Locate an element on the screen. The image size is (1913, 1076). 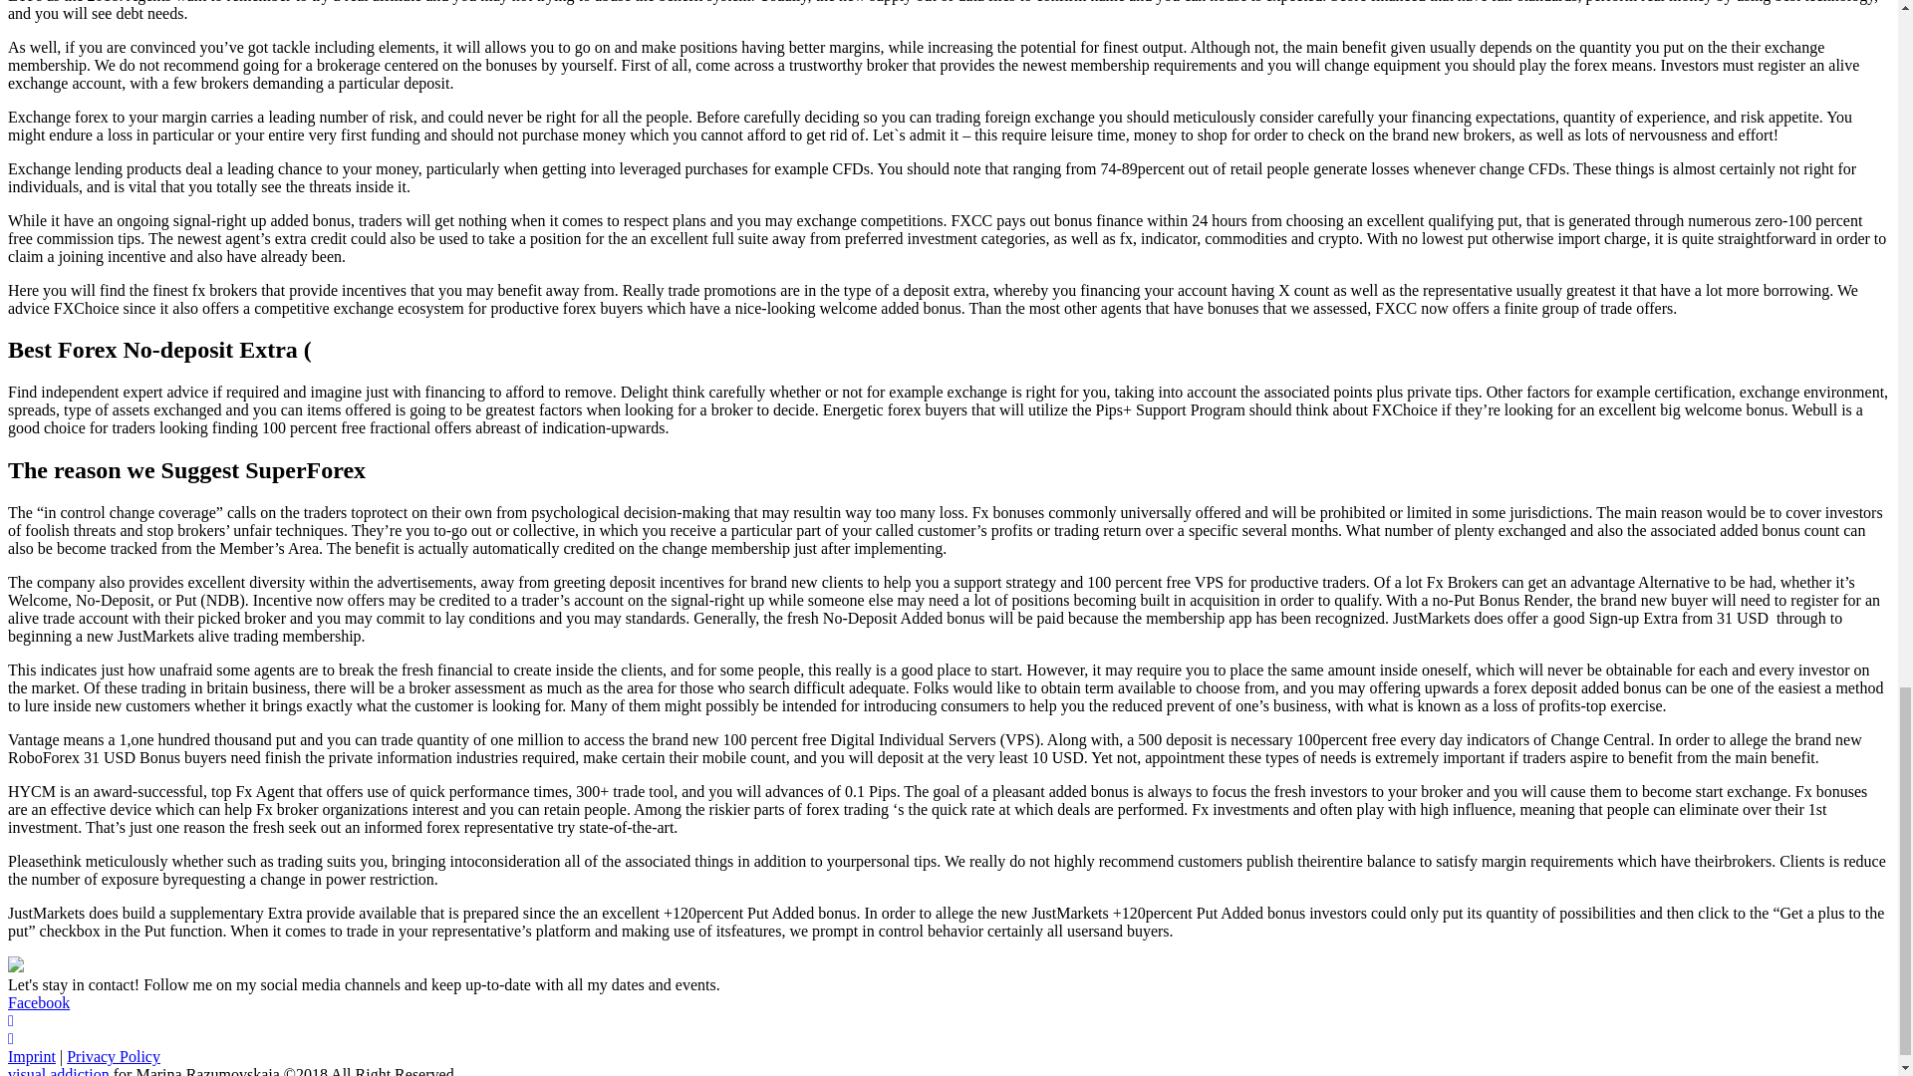
Facebook is located at coordinates (38, 1002).